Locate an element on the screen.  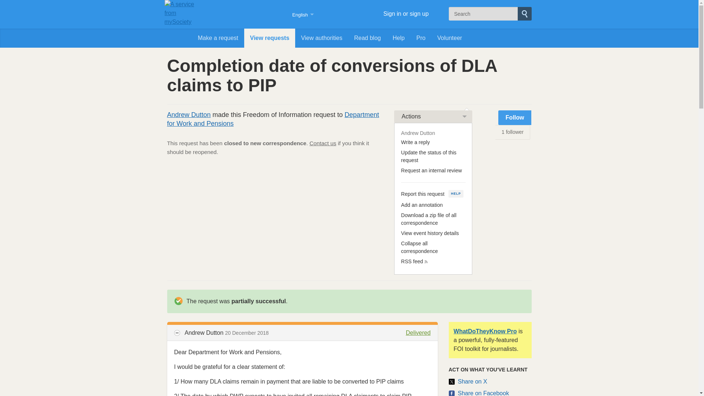
Volunteer is located at coordinates (450, 38).